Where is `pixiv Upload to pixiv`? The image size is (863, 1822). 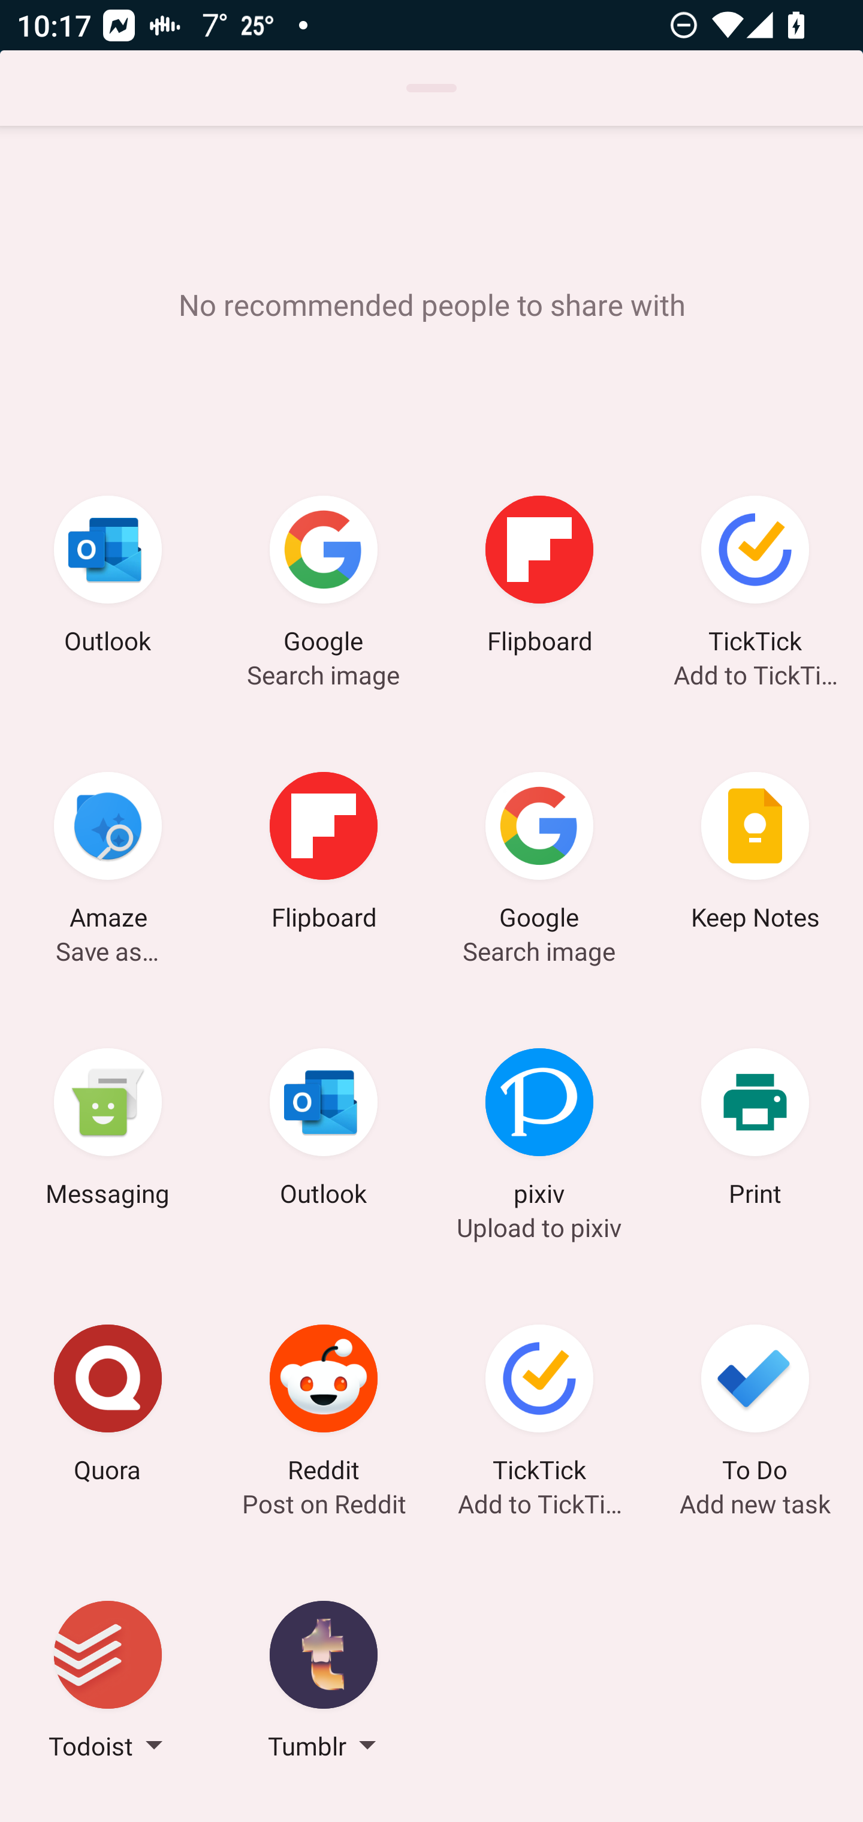 pixiv Upload to pixiv is located at coordinates (539, 1131).